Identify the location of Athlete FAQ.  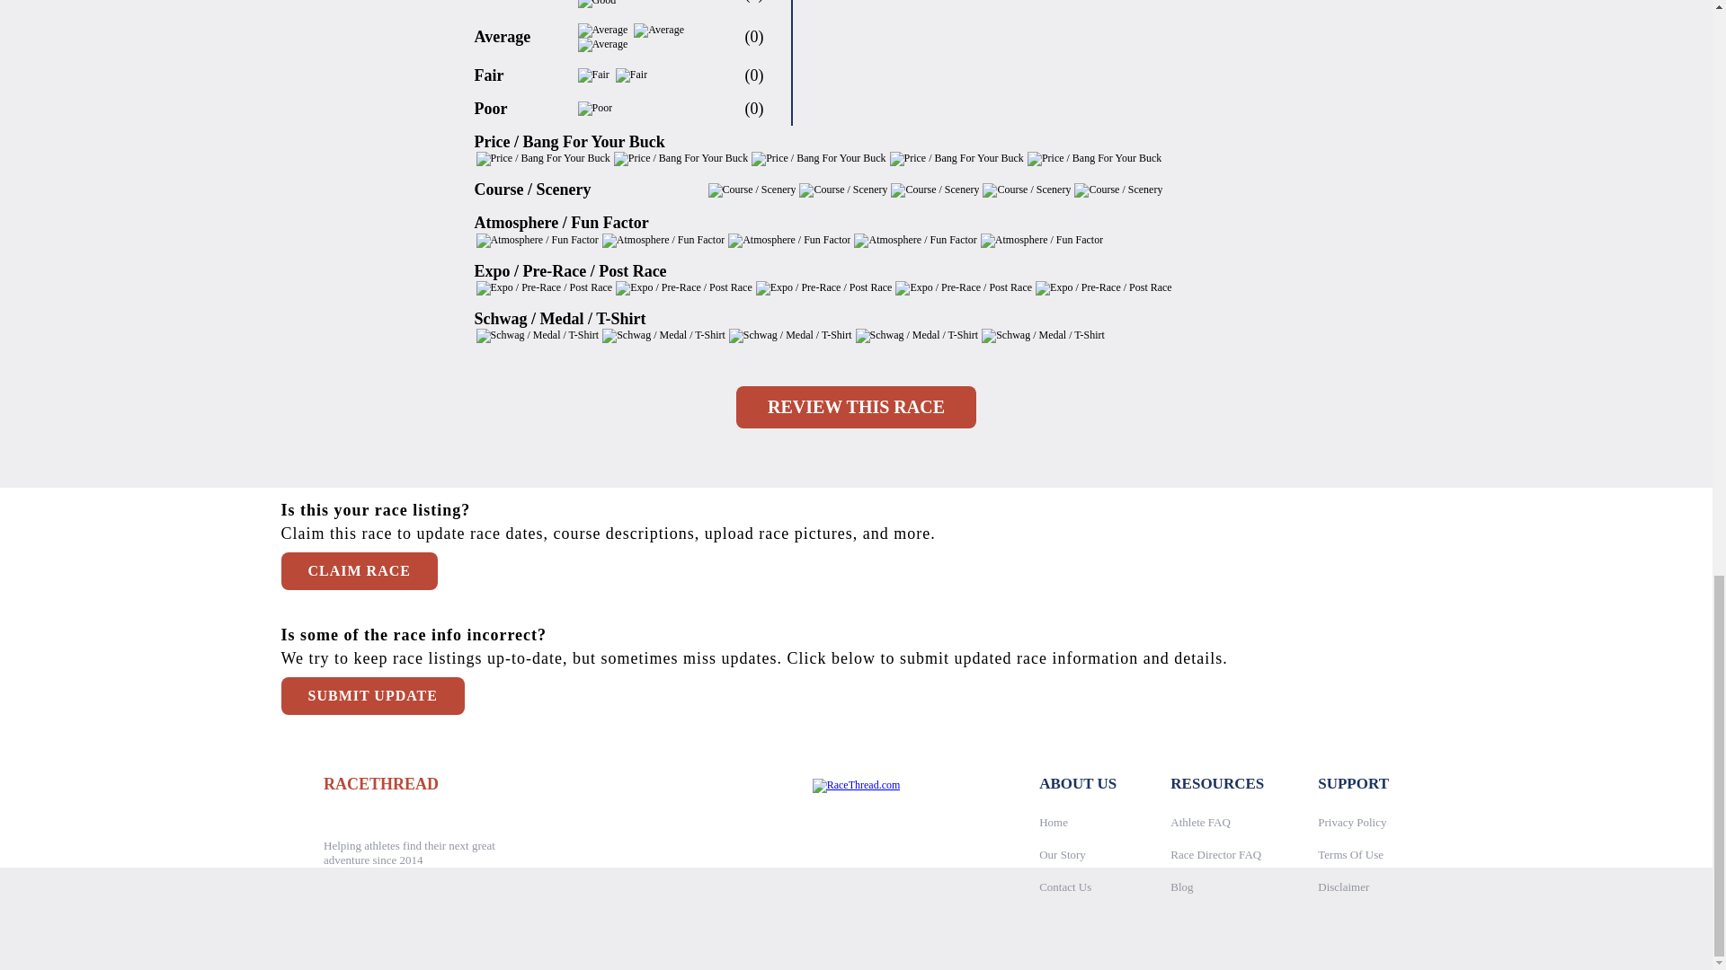
(1199, 821).